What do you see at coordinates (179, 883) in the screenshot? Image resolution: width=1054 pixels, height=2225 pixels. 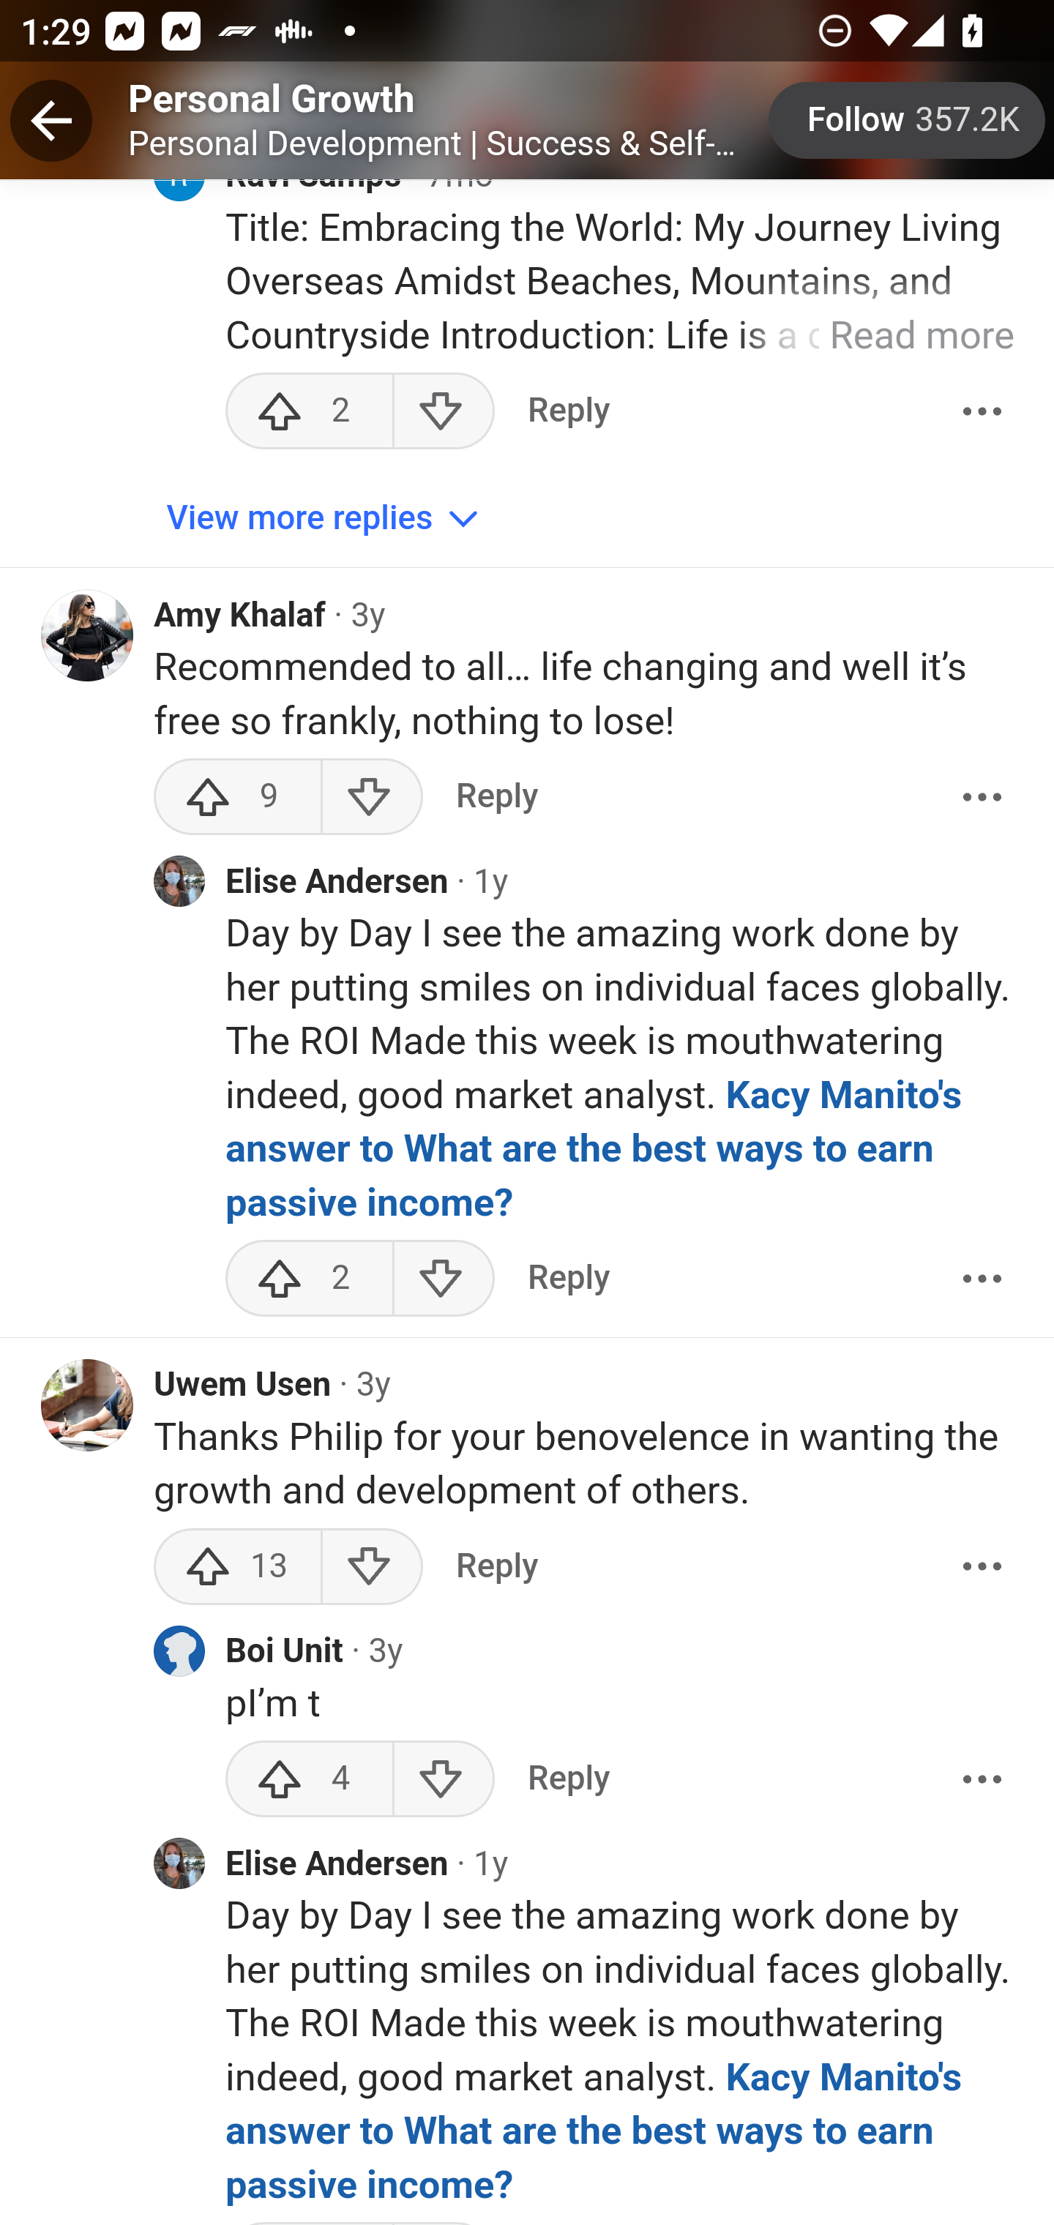 I see `Profile photo for Elise Andersen` at bounding box center [179, 883].